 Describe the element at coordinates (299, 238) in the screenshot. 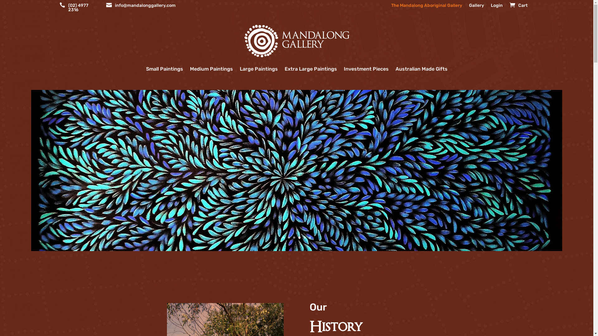

I see `4` at that location.